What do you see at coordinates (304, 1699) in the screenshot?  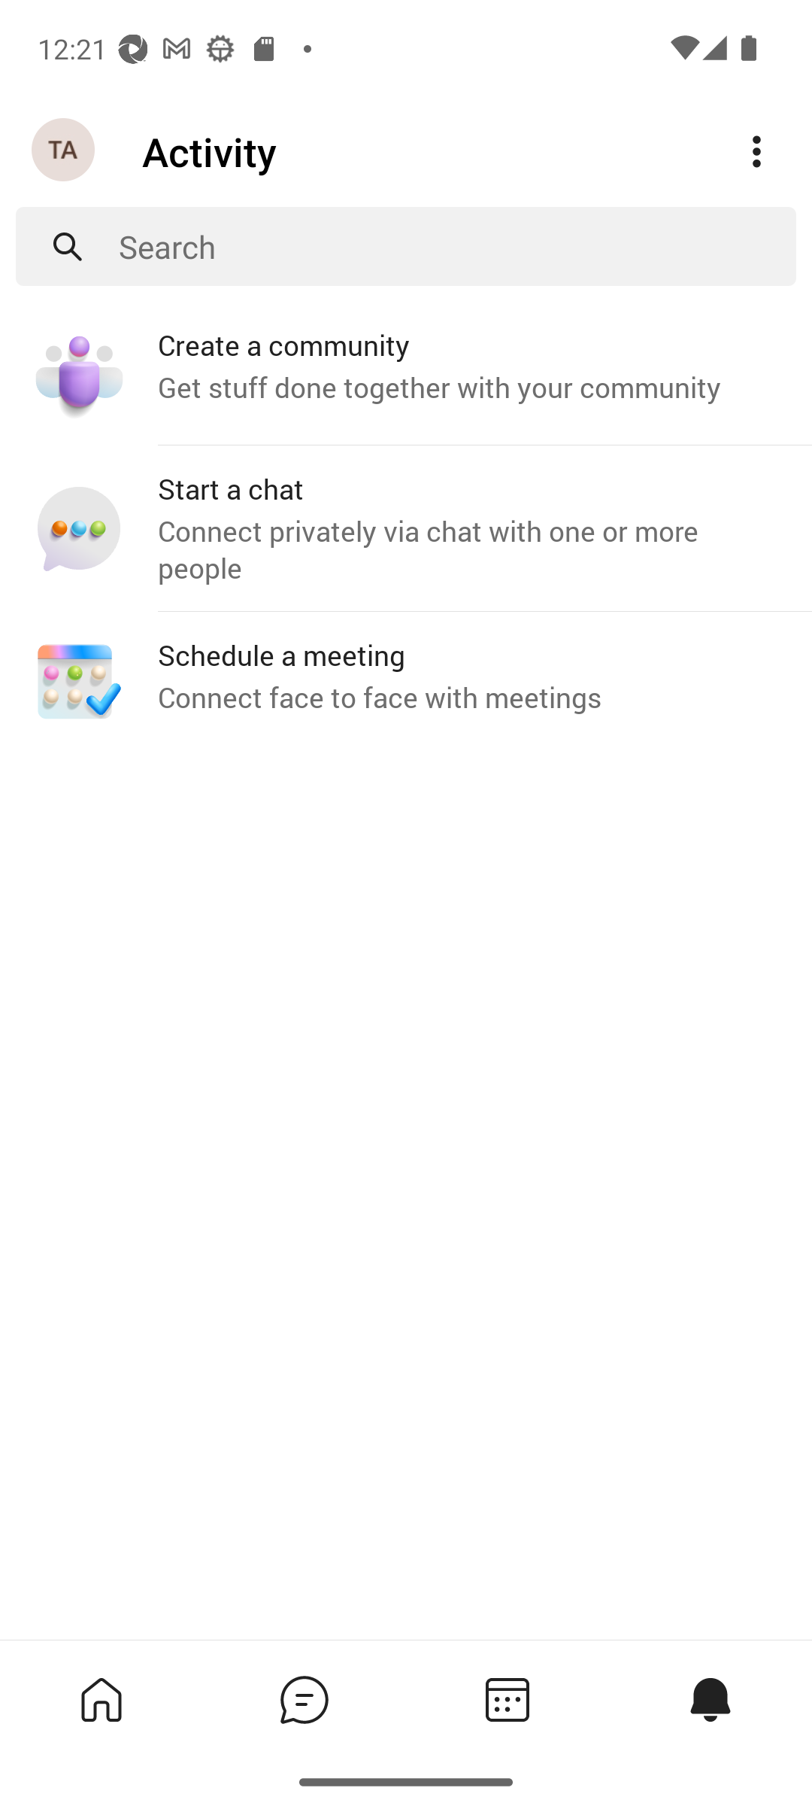 I see `Chat tab,2 of 4, not selected` at bounding box center [304, 1699].